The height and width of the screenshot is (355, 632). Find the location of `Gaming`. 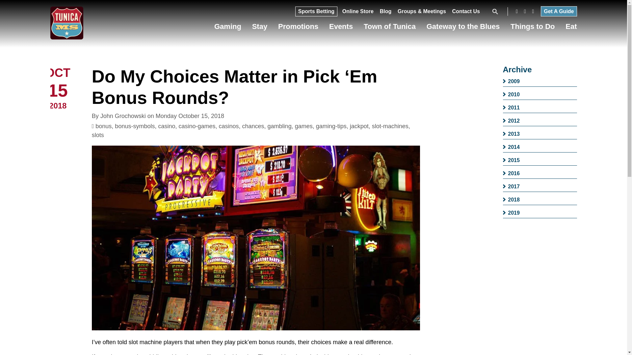

Gaming is located at coordinates (228, 28).